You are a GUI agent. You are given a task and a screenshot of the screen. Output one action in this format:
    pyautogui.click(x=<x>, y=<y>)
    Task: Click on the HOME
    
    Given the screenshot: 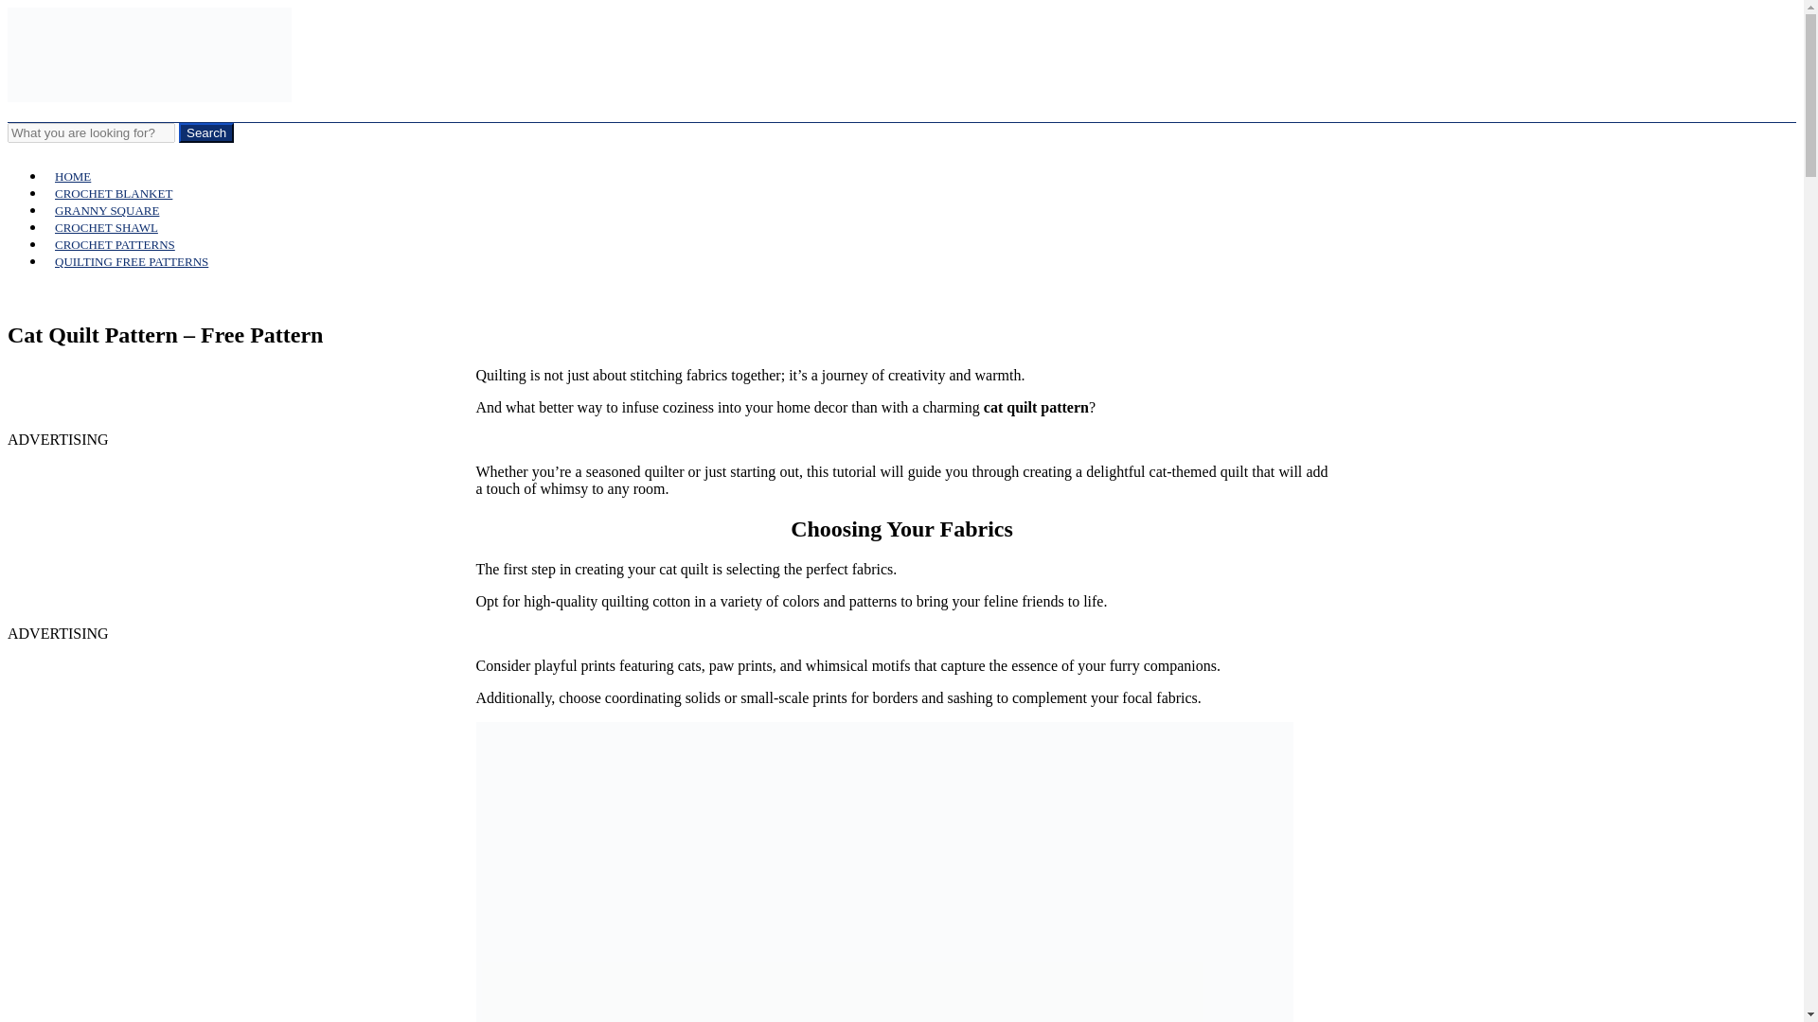 What is the action you would take?
    pyautogui.click(x=72, y=176)
    